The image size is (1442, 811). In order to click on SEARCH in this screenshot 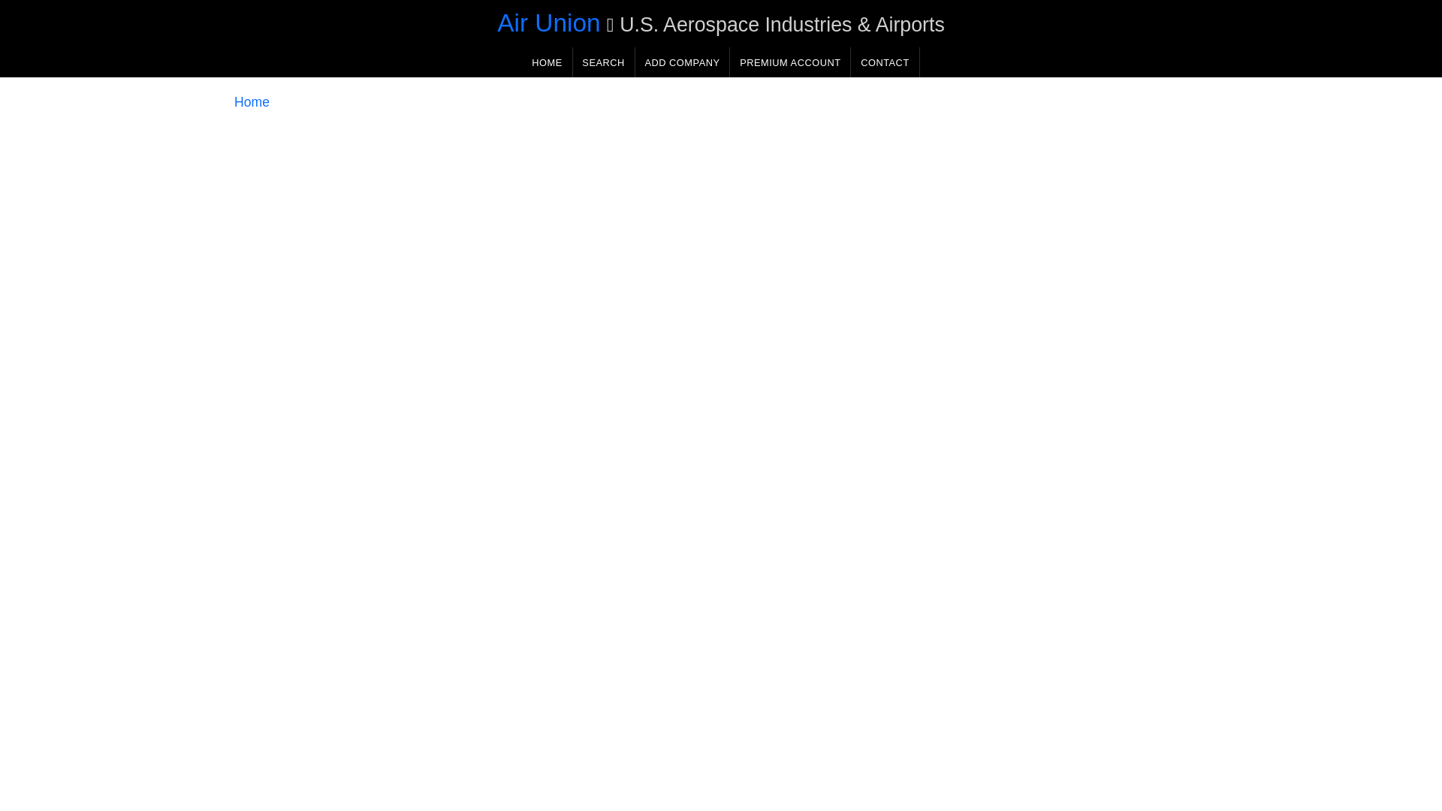, I will do `click(603, 62)`.